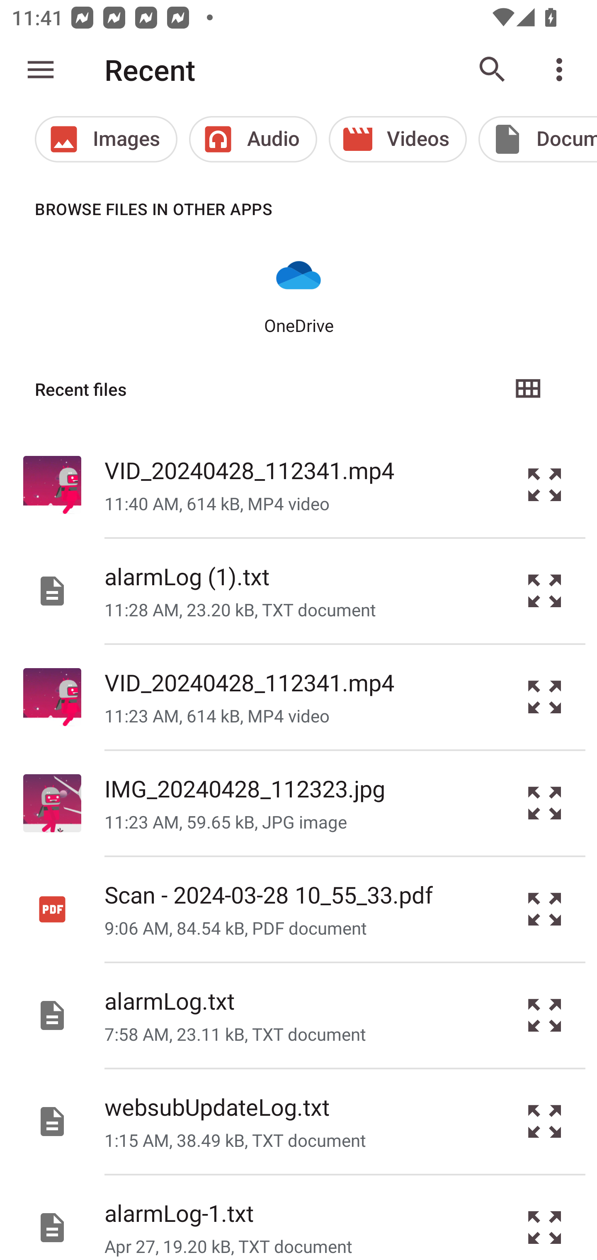  What do you see at coordinates (545, 803) in the screenshot?
I see `Preview the file IMG_20240428_112323.jpg` at bounding box center [545, 803].